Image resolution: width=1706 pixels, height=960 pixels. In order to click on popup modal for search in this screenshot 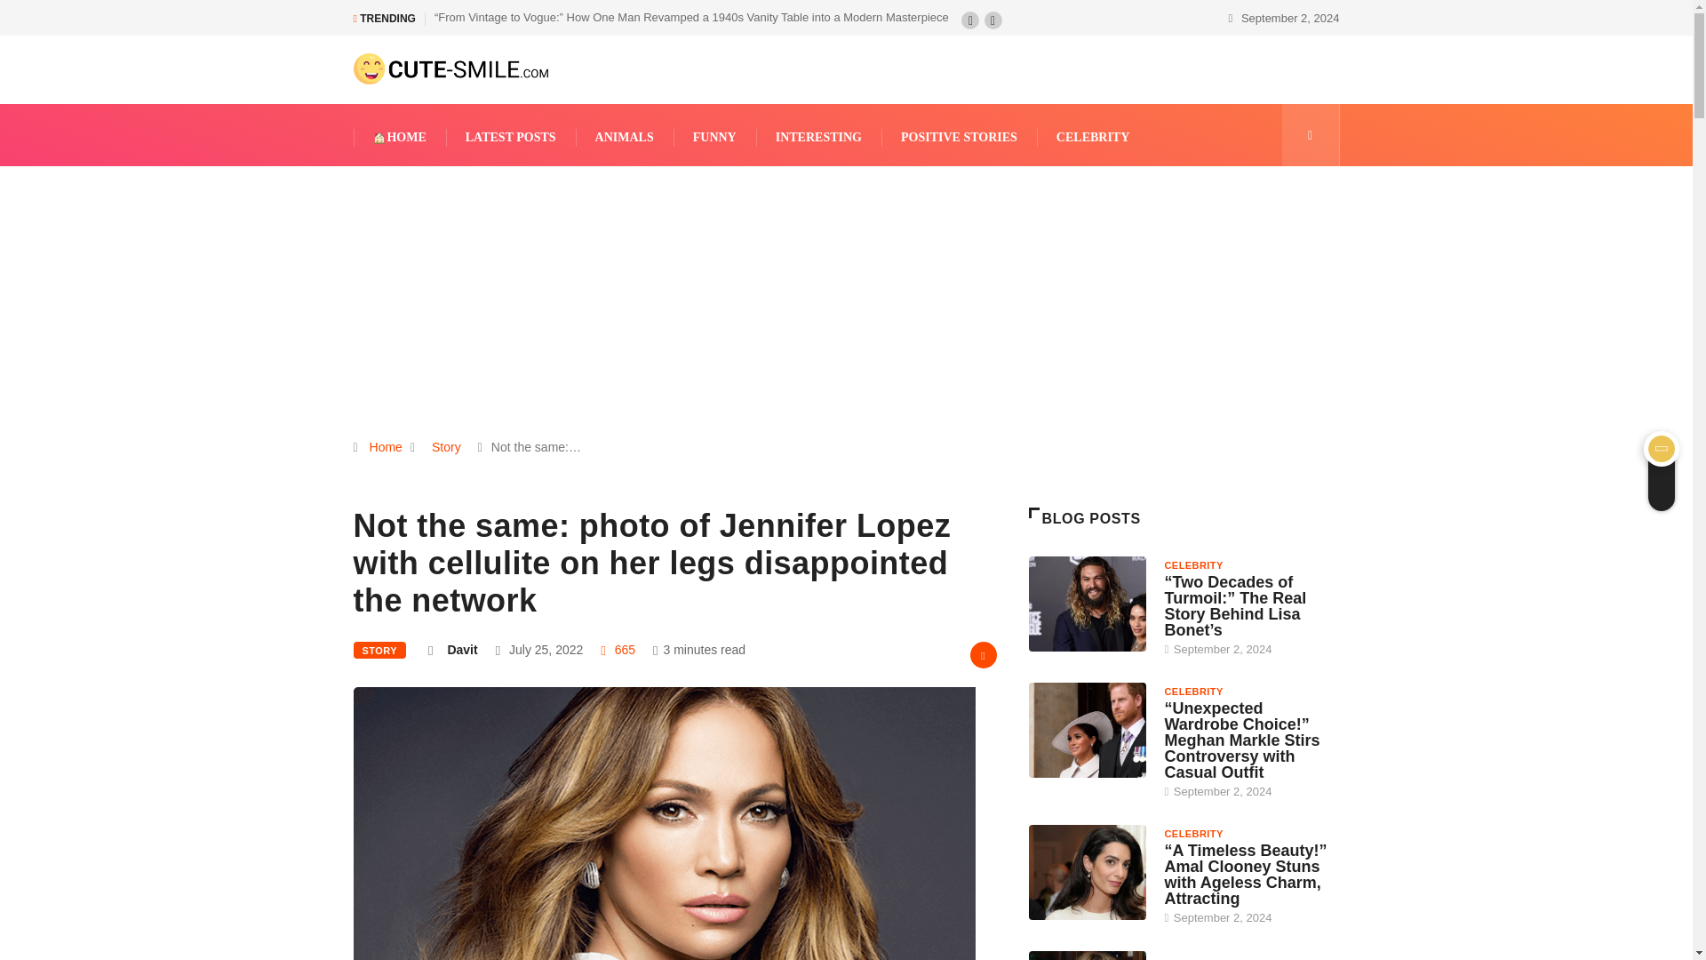, I will do `click(1310, 134)`.